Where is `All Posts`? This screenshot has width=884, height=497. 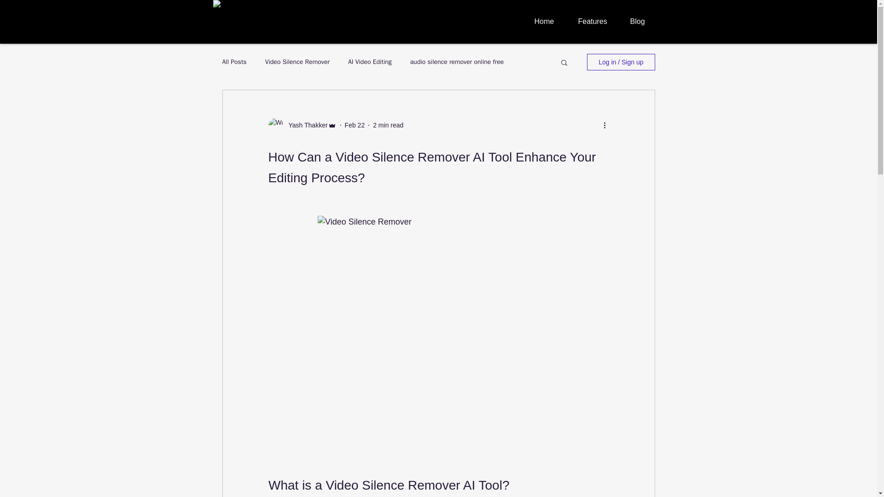 All Posts is located at coordinates (234, 62).